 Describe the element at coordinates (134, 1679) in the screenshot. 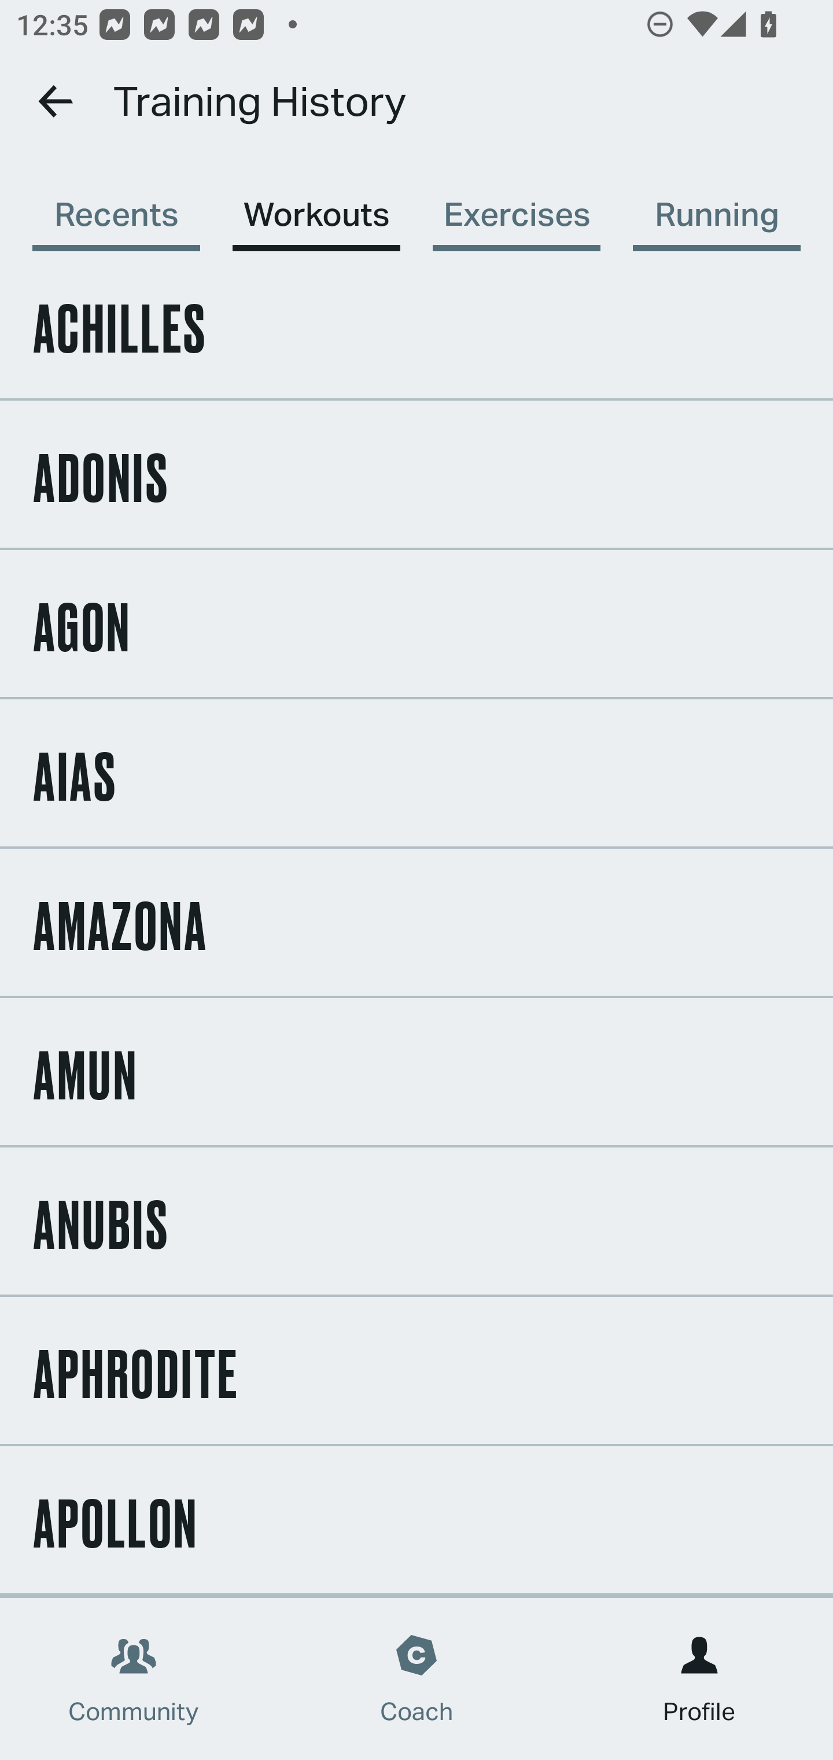

I see `Community` at that location.